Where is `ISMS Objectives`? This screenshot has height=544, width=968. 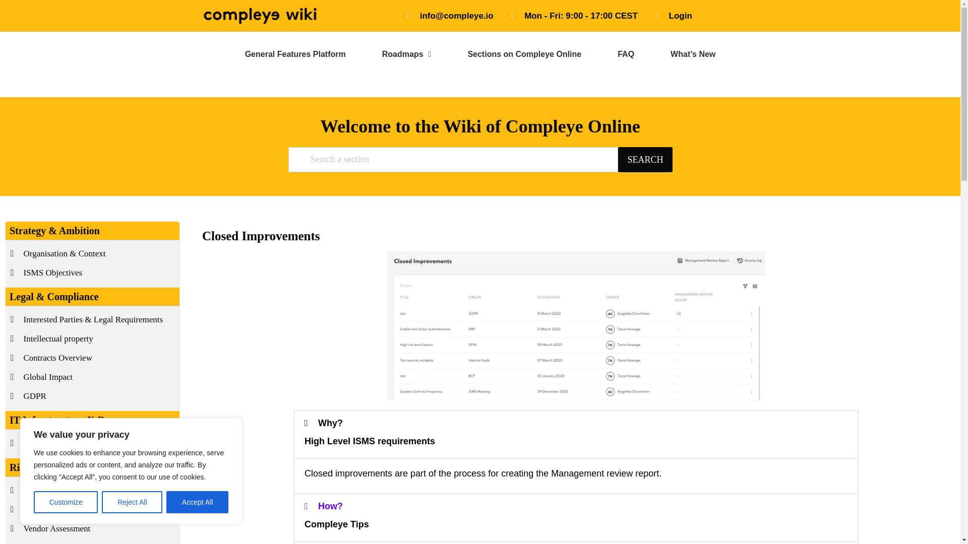
ISMS Objectives is located at coordinates (94, 273).